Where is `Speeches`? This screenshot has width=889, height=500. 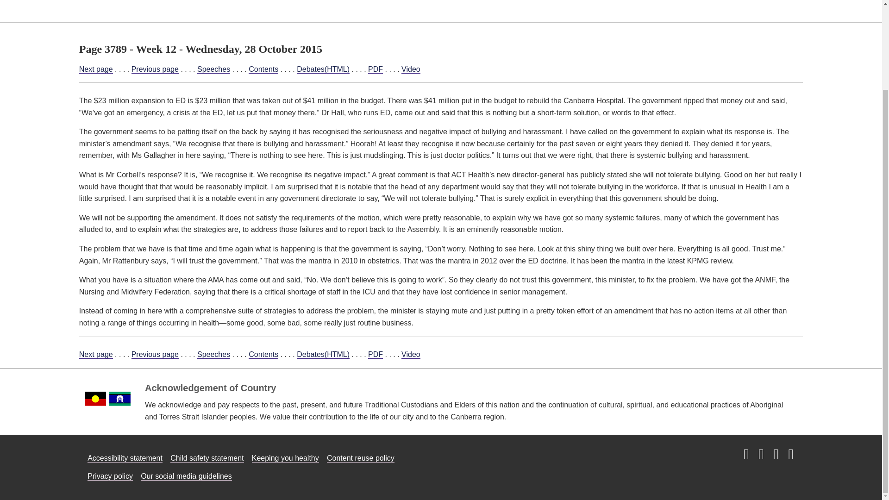
Speeches is located at coordinates (214, 69).